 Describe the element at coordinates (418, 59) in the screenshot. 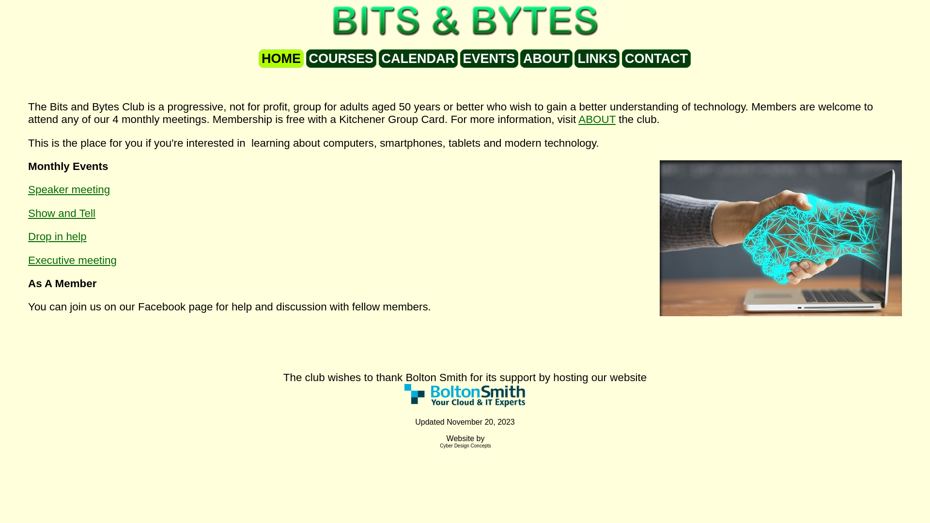

I see `CALENDAR` at that location.